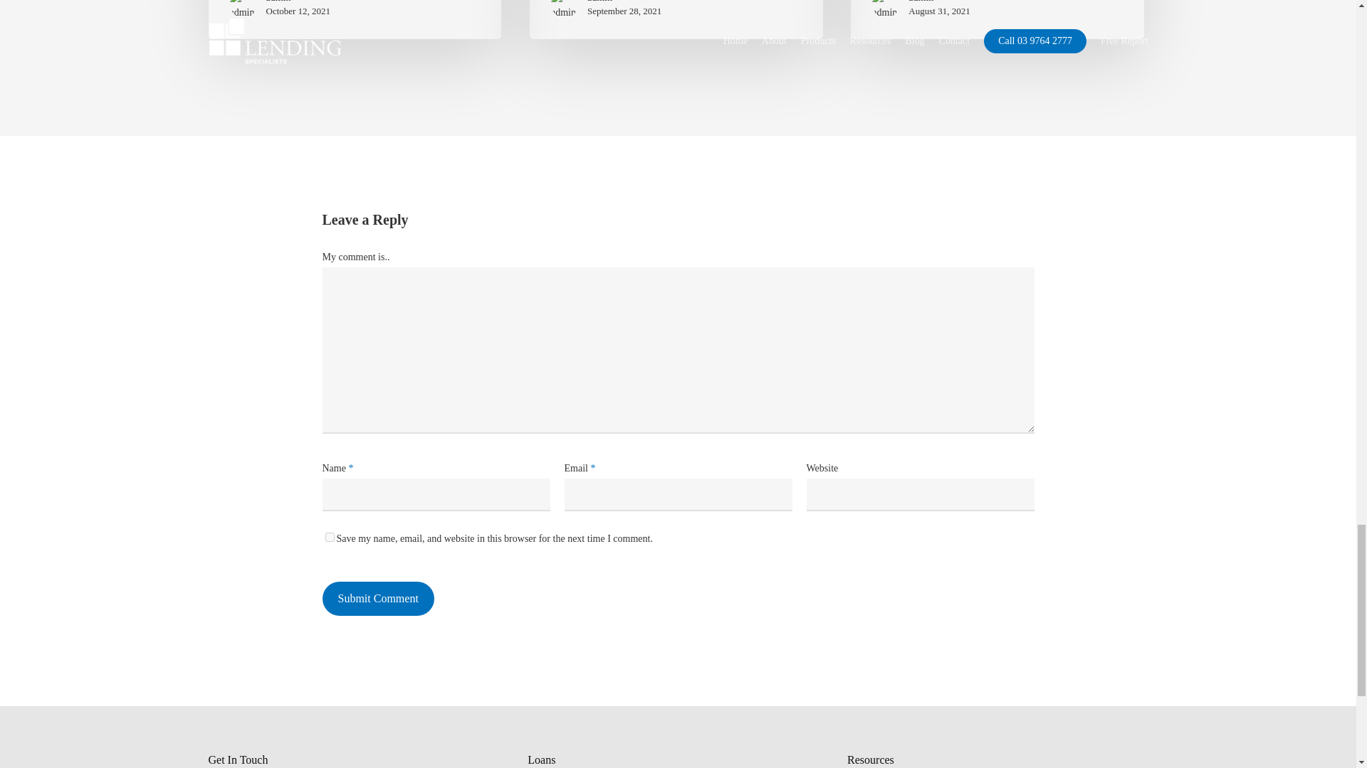  What do you see at coordinates (329, 538) in the screenshot?
I see `yes` at bounding box center [329, 538].